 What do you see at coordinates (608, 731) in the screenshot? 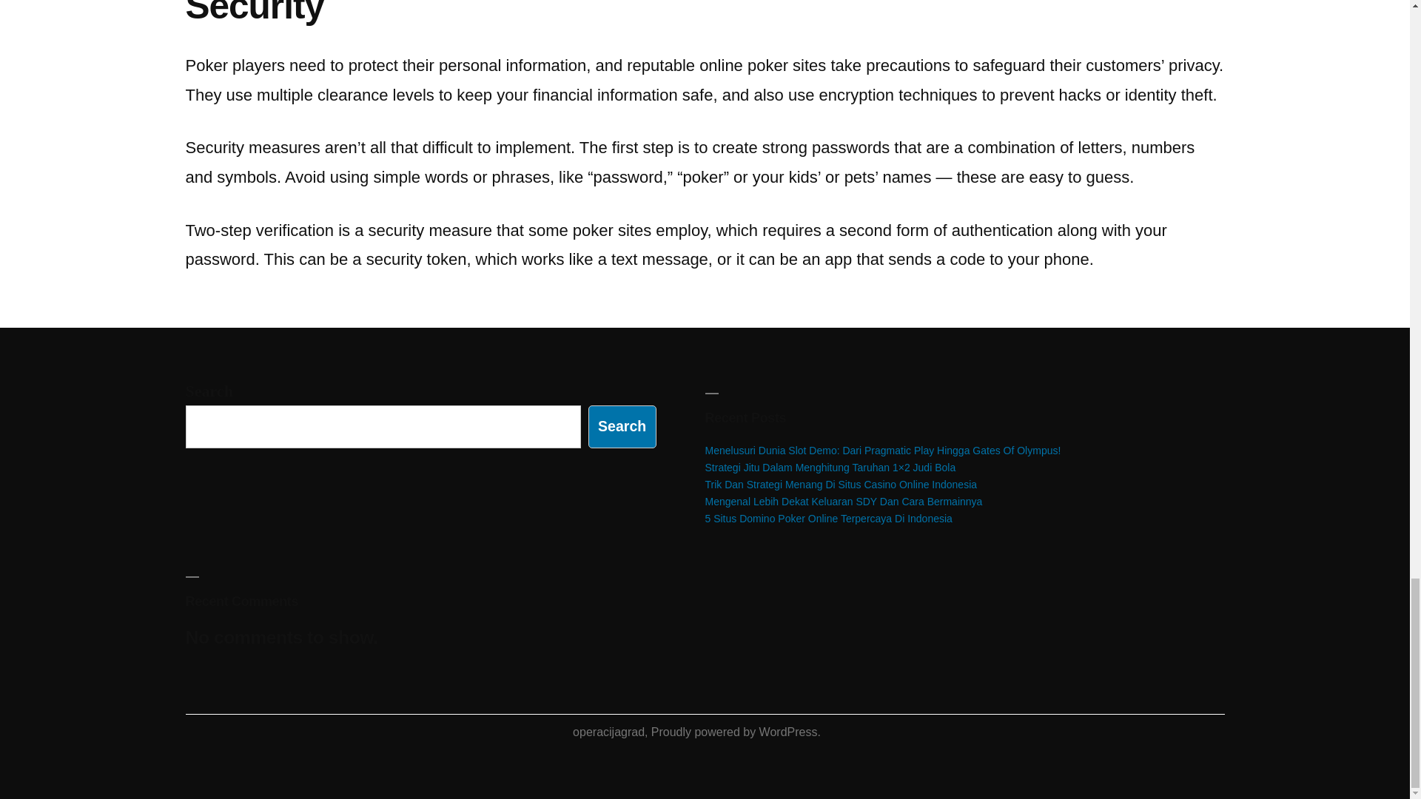
I see `operacijagrad` at bounding box center [608, 731].